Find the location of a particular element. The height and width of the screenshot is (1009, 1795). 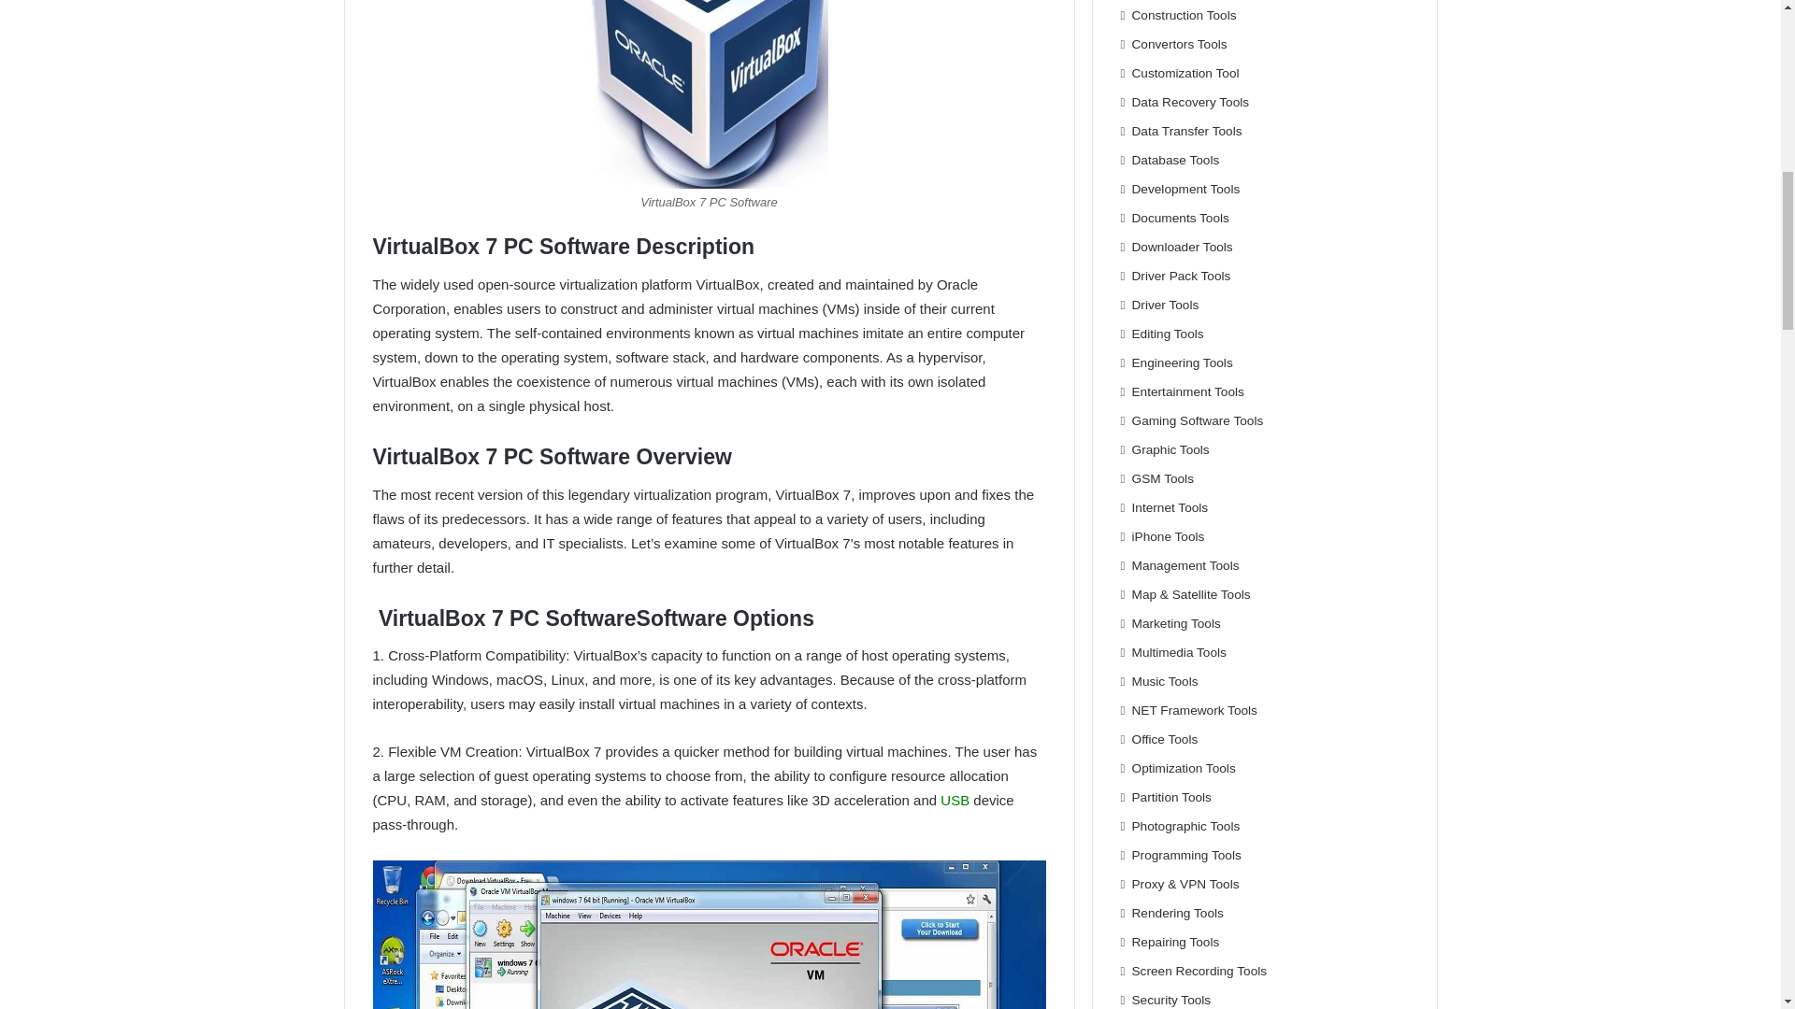

VirtualBox 7 PC Software is located at coordinates (709, 93).